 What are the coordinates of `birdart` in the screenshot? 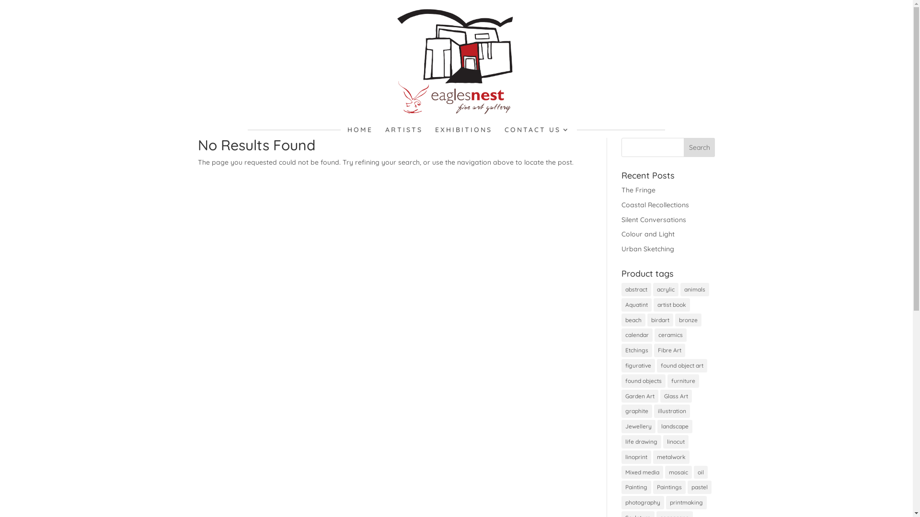 It's located at (660, 320).